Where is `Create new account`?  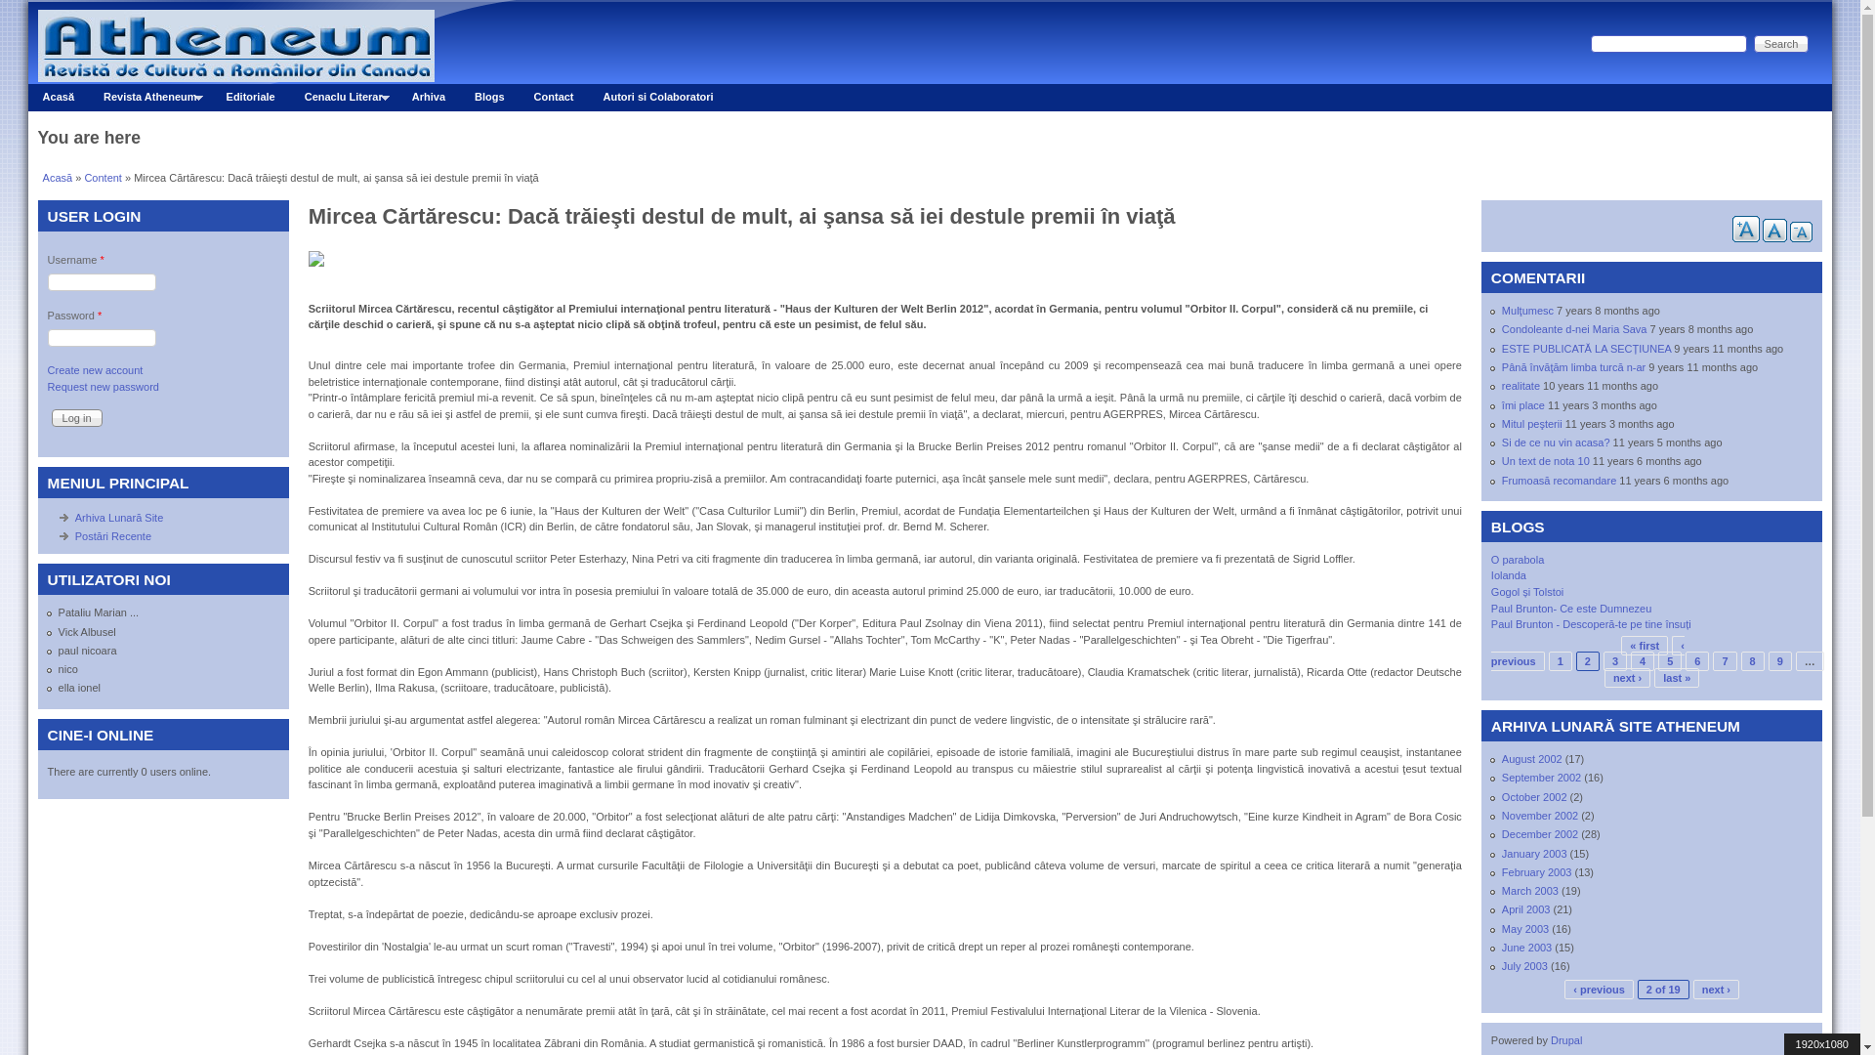 Create new account is located at coordinates (96, 369).